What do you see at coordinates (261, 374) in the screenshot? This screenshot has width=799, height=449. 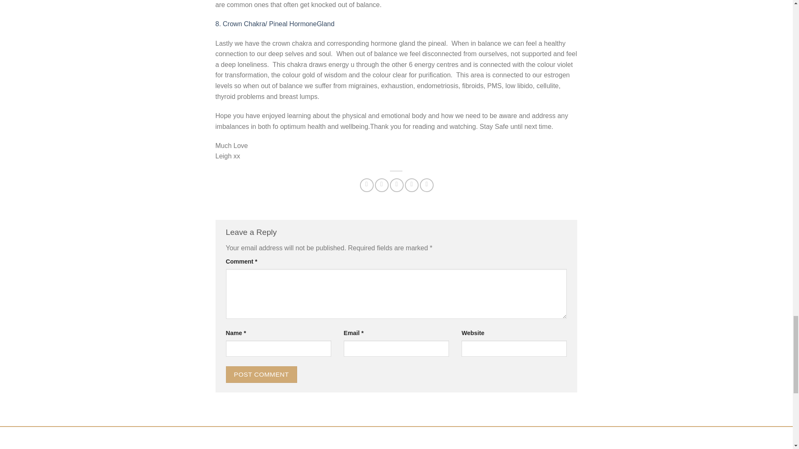 I see `Post Comment` at bounding box center [261, 374].